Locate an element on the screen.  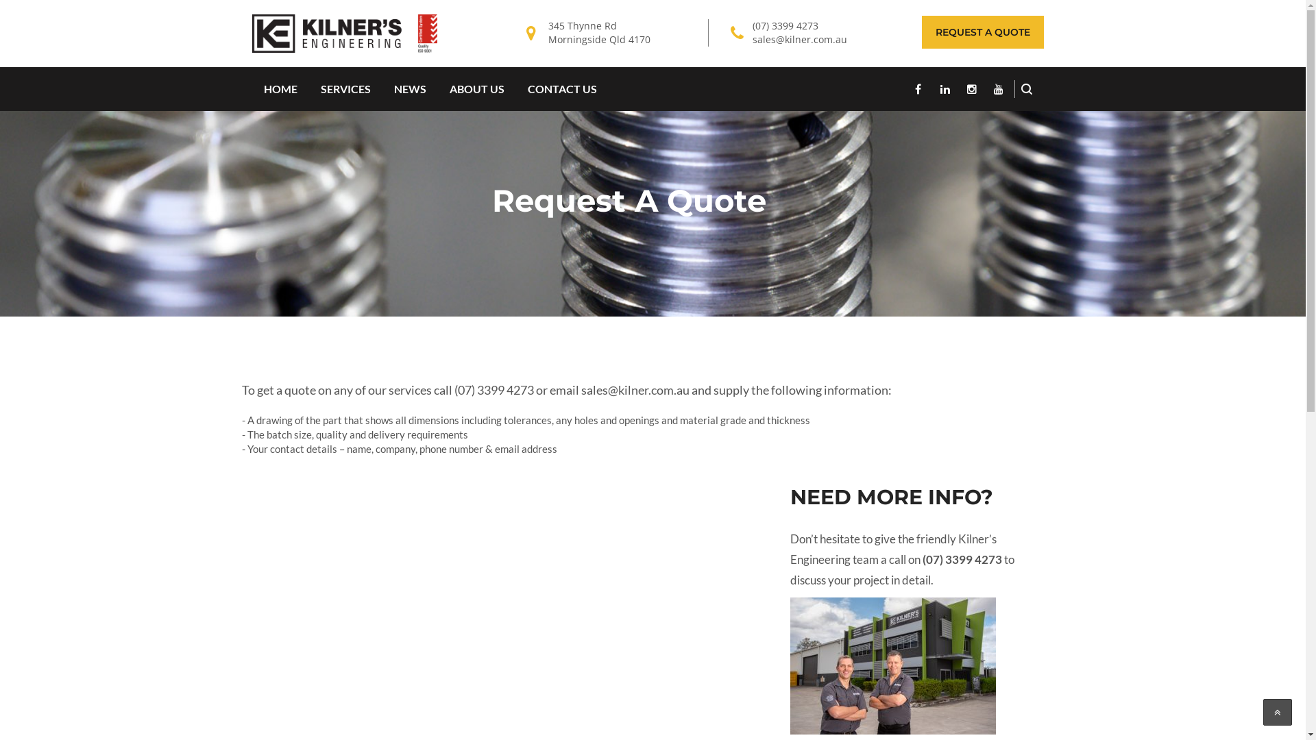
NEWS is located at coordinates (410, 89).